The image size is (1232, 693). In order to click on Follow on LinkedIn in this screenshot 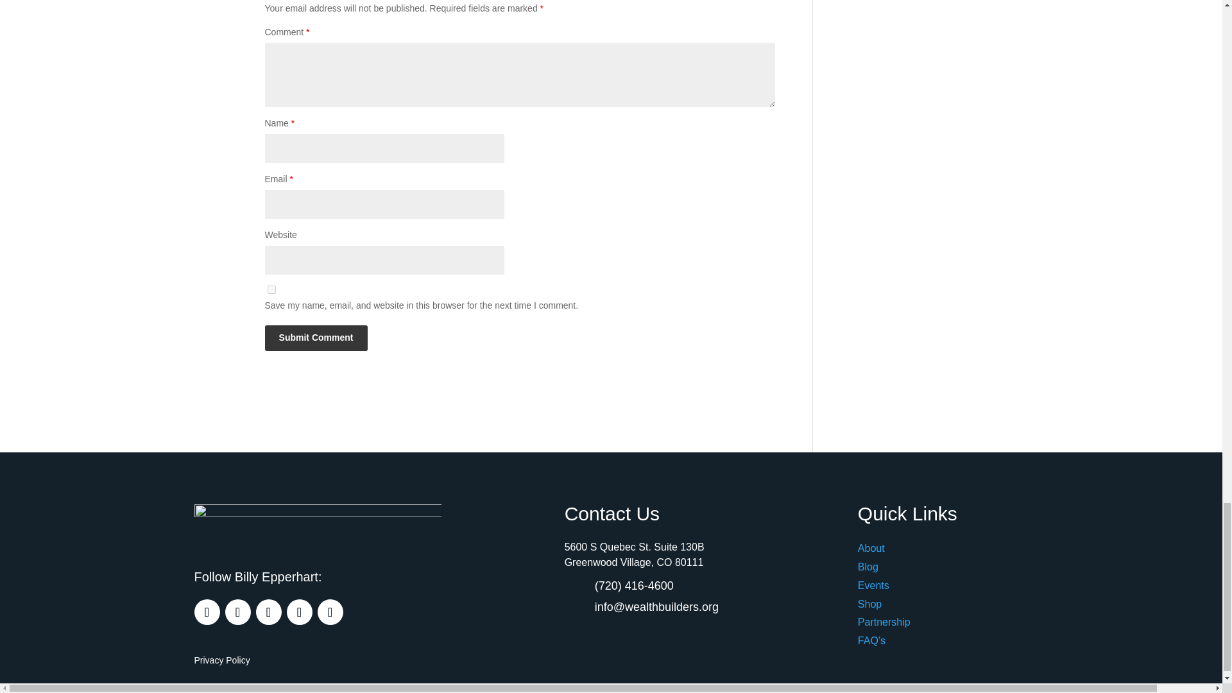, I will do `click(298, 612)`.